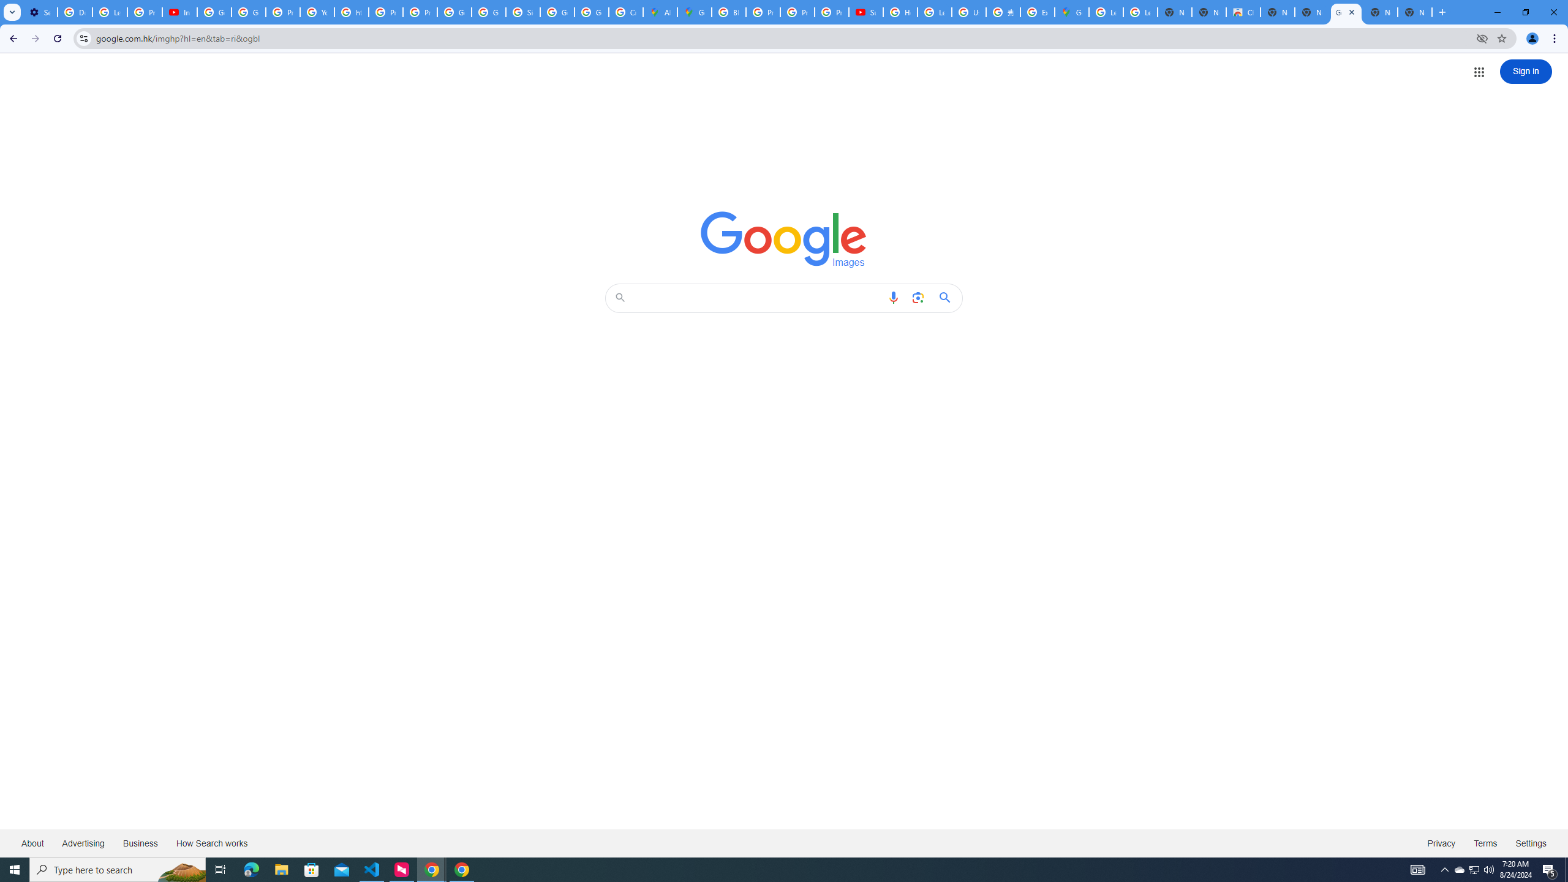 Image resolution: width=1568 pixels, height=882 pixels. What do you see at coordinates (283, 12) in the screenshot?
I see `Privacy Help Center - Policies Help` at bounding box center [283, 12].